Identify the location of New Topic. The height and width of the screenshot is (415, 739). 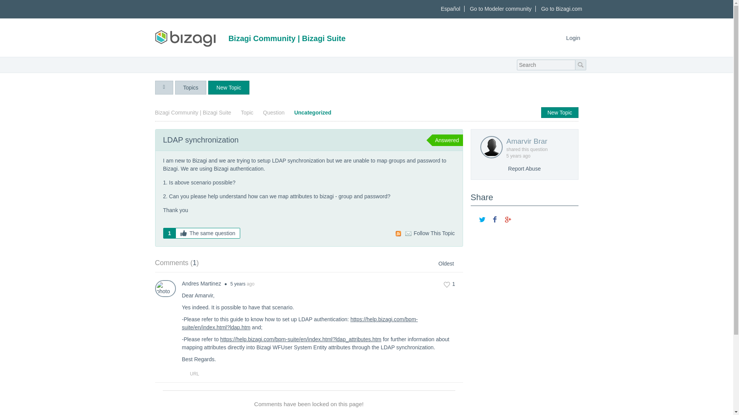
(559, 112).